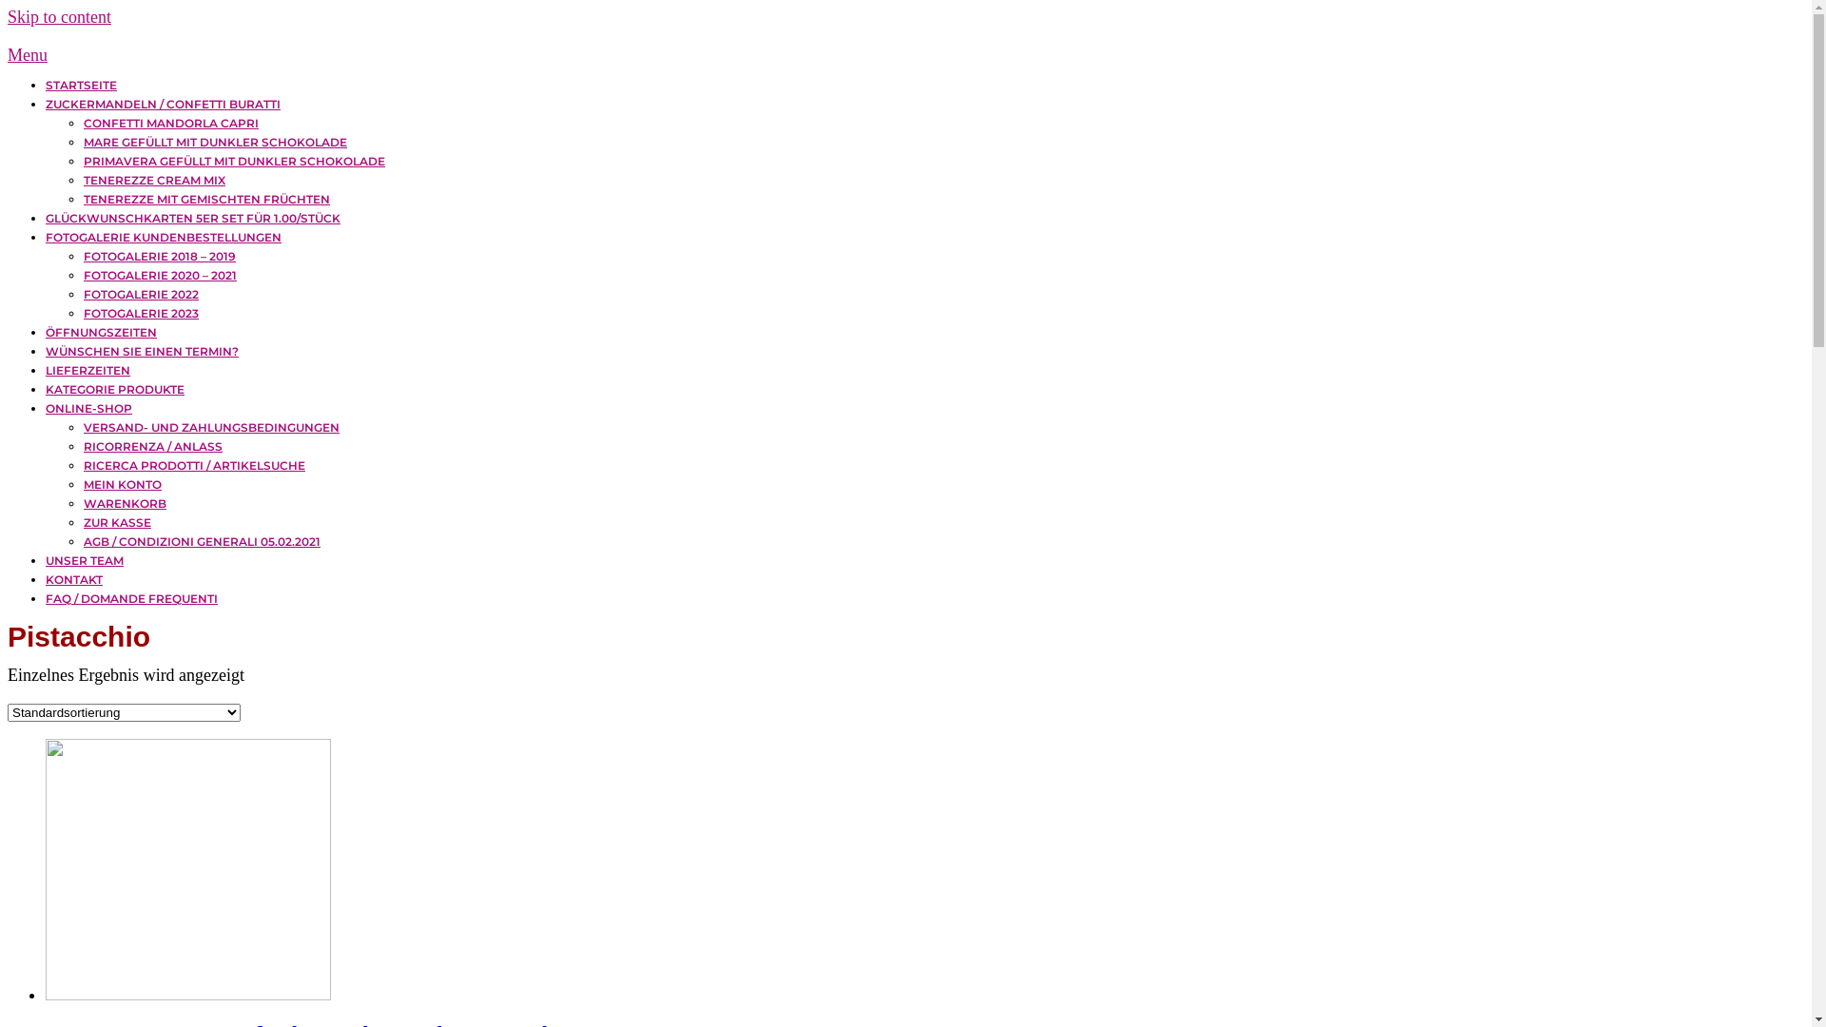  I want to click on KONTAKT, so click(74, 580).